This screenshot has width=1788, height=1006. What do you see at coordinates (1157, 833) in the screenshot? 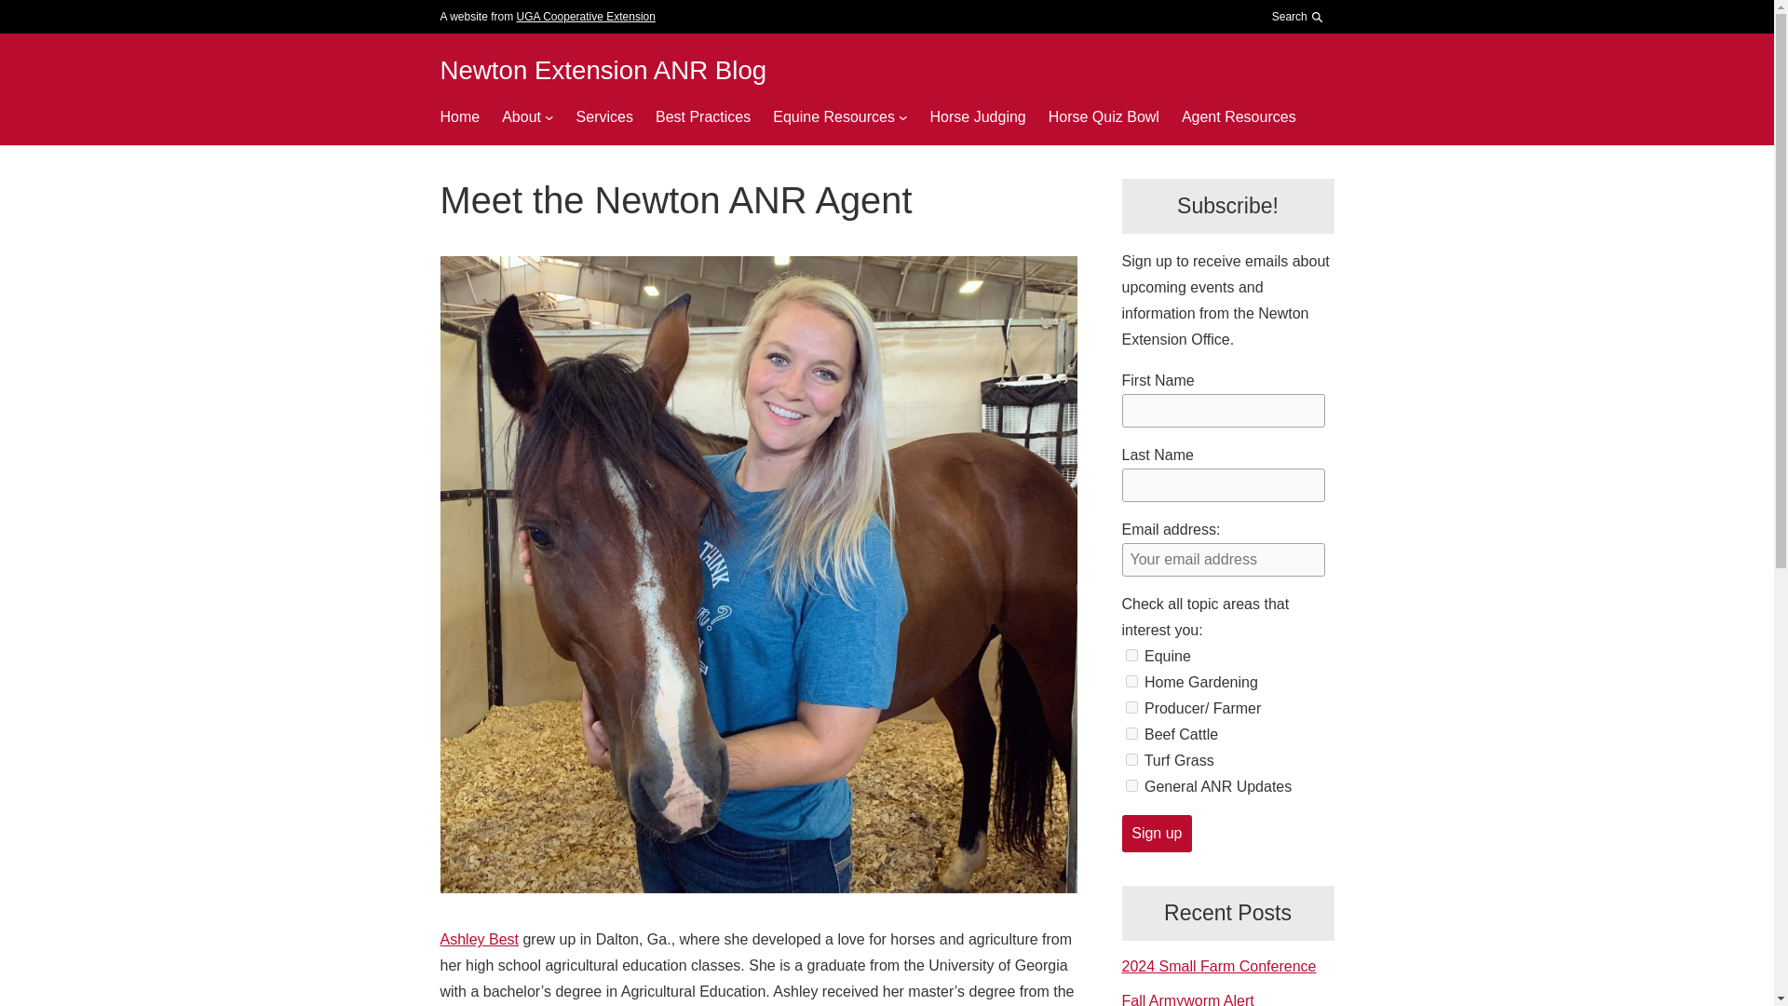
I see `Sign up` at bounding box center [1157, 833].